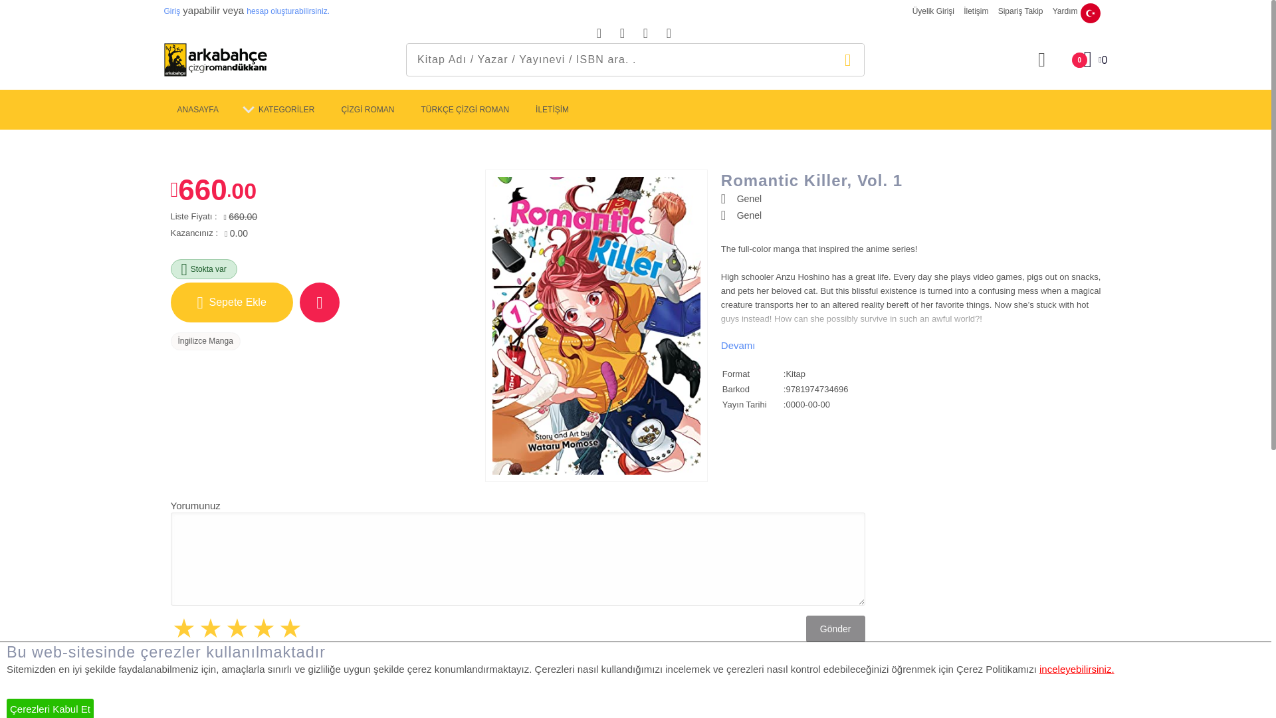  I want to click on Sepete Ekle, so click(1083, 59).